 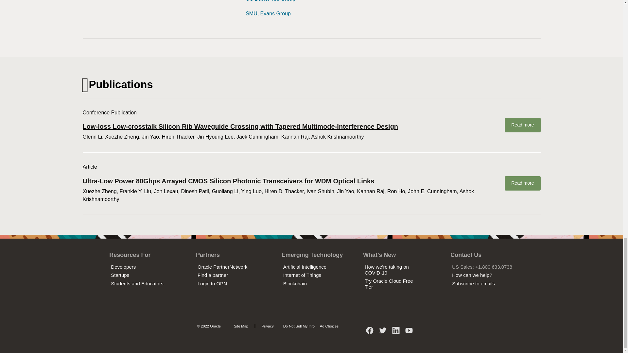 I want to click on SMU, Evans Group, so click(x=268, y=13).